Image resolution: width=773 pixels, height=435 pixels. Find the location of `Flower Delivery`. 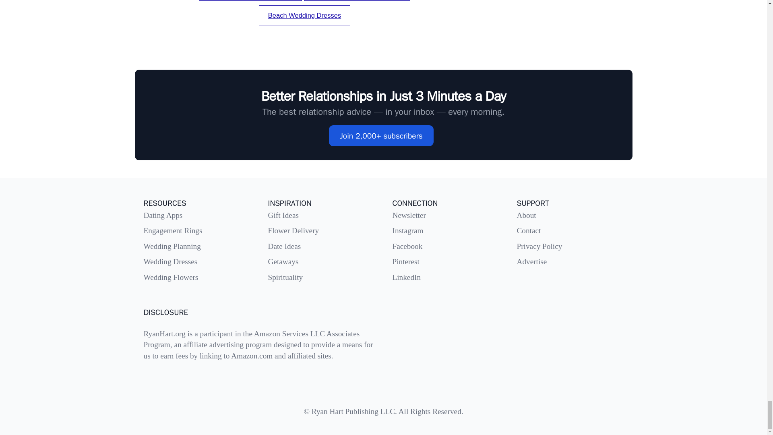

Flower Delivery is located at coordinates (293, 230).